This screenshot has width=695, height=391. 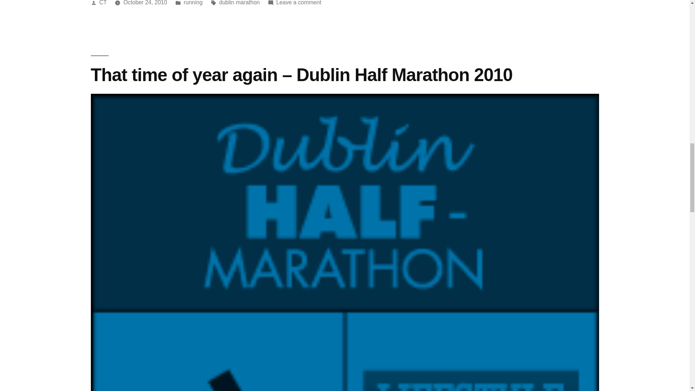 What do you see at coordinates (103, 3) in the screenshot?
I see `CT` at bounding box center [103, 3].